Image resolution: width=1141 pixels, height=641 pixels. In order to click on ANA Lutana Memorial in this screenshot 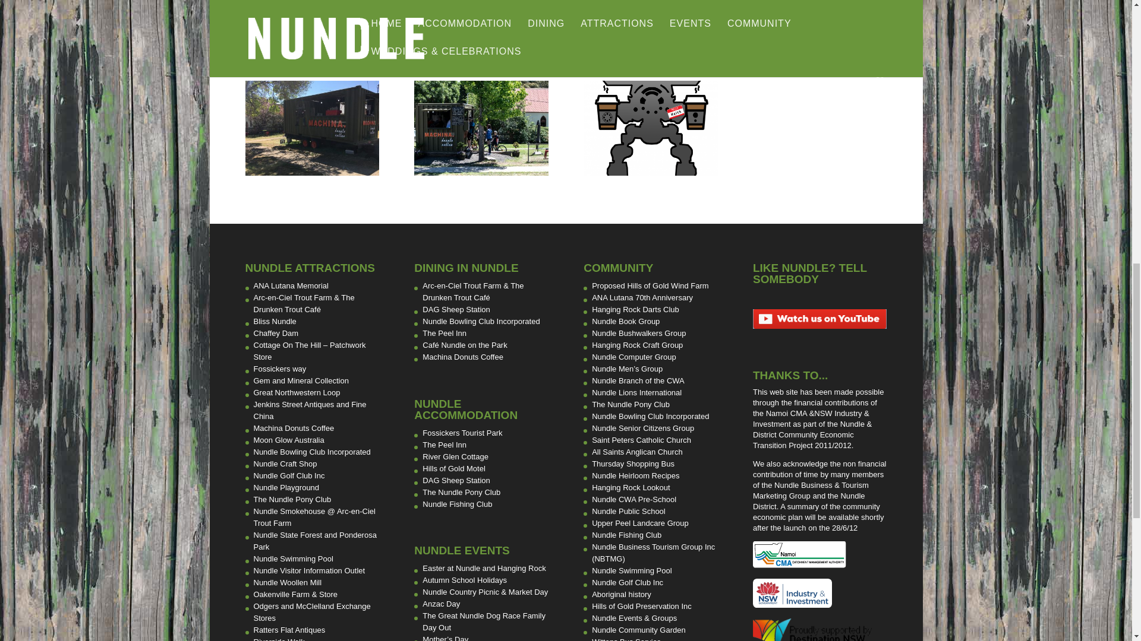, I will do `click(291, 286)`.